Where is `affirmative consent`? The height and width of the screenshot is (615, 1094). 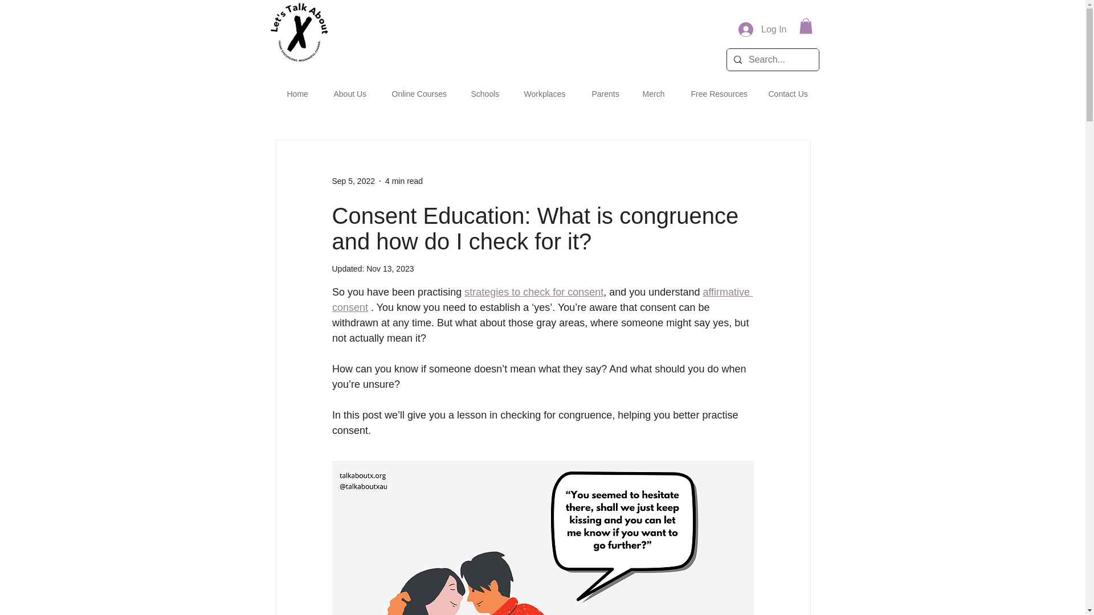 affirmative consent is located at coordinates (541, 300).